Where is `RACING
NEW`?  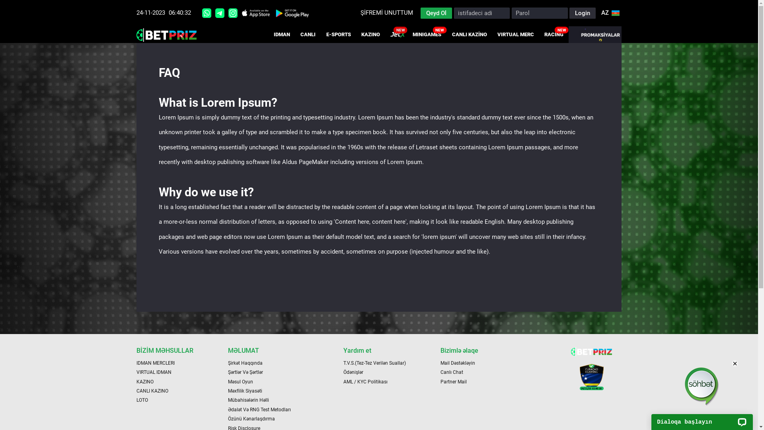 RACING
NEW is located at coordinates (554, 35).